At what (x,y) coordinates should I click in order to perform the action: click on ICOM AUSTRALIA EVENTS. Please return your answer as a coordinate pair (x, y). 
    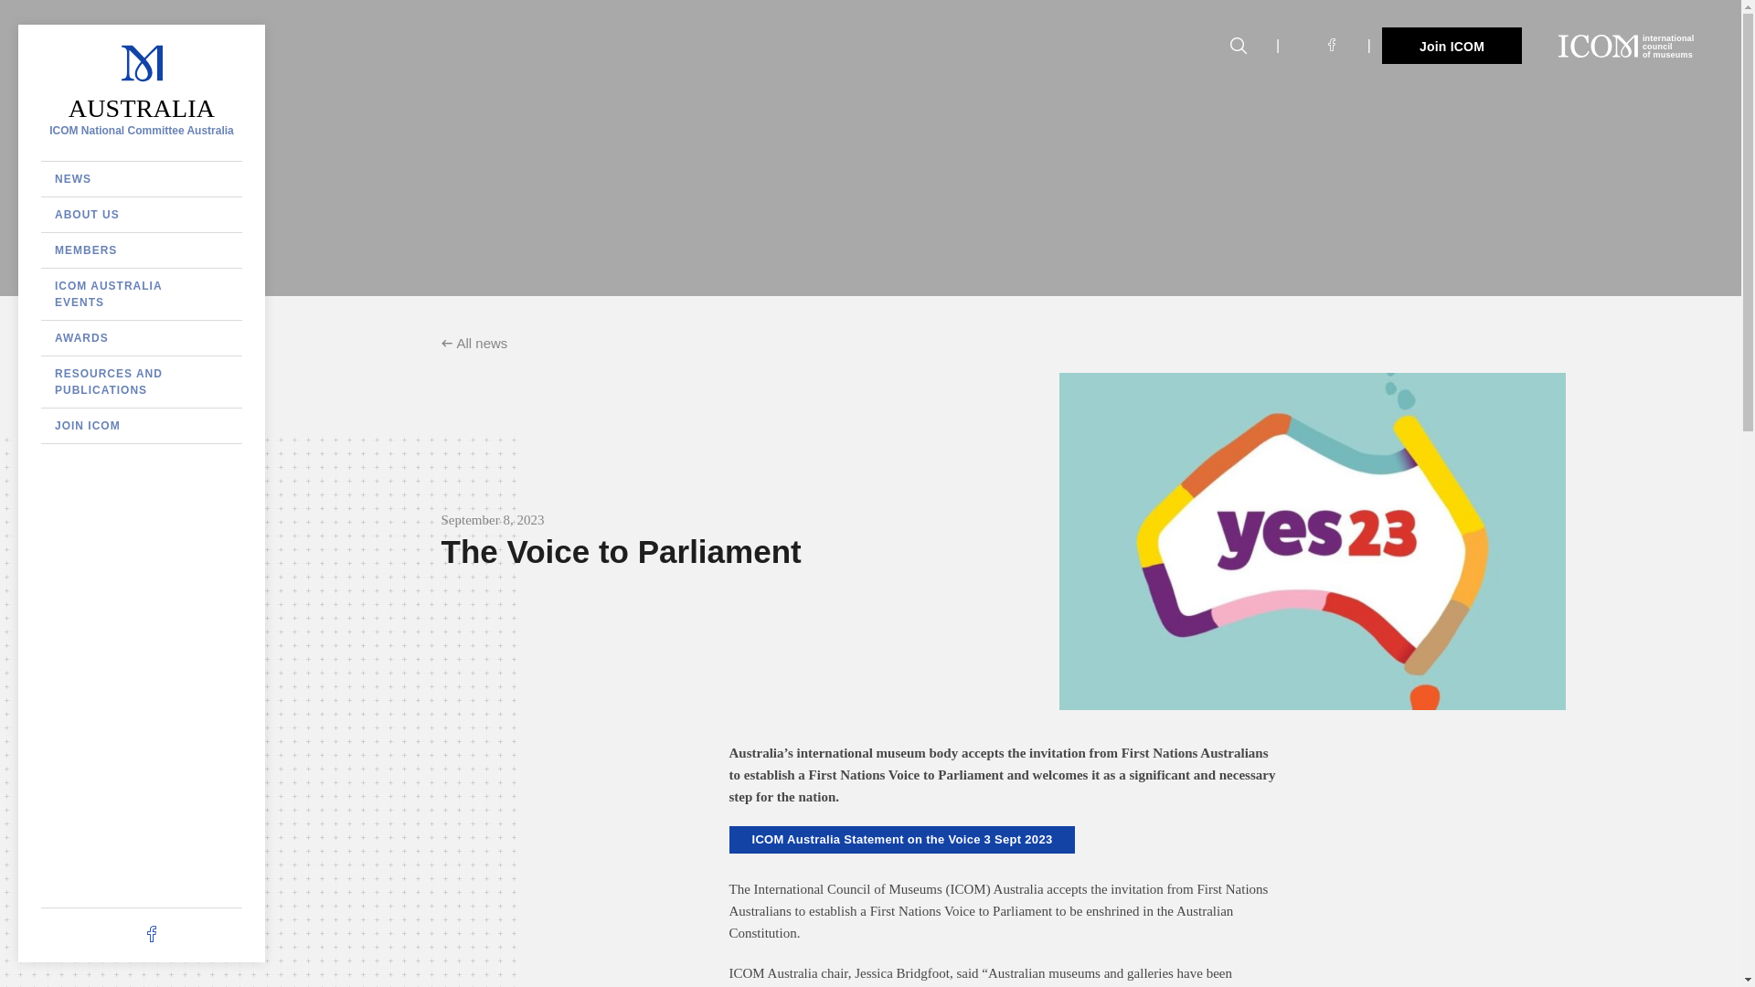
    Looking at the image, I should click on (1626, 46).